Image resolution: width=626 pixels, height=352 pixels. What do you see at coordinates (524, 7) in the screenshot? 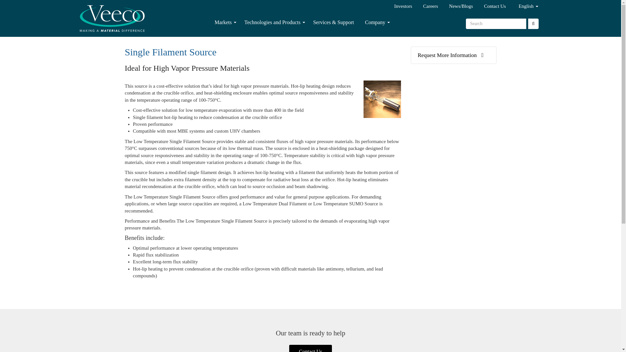
I see `English` at bounding box center [524, 7].